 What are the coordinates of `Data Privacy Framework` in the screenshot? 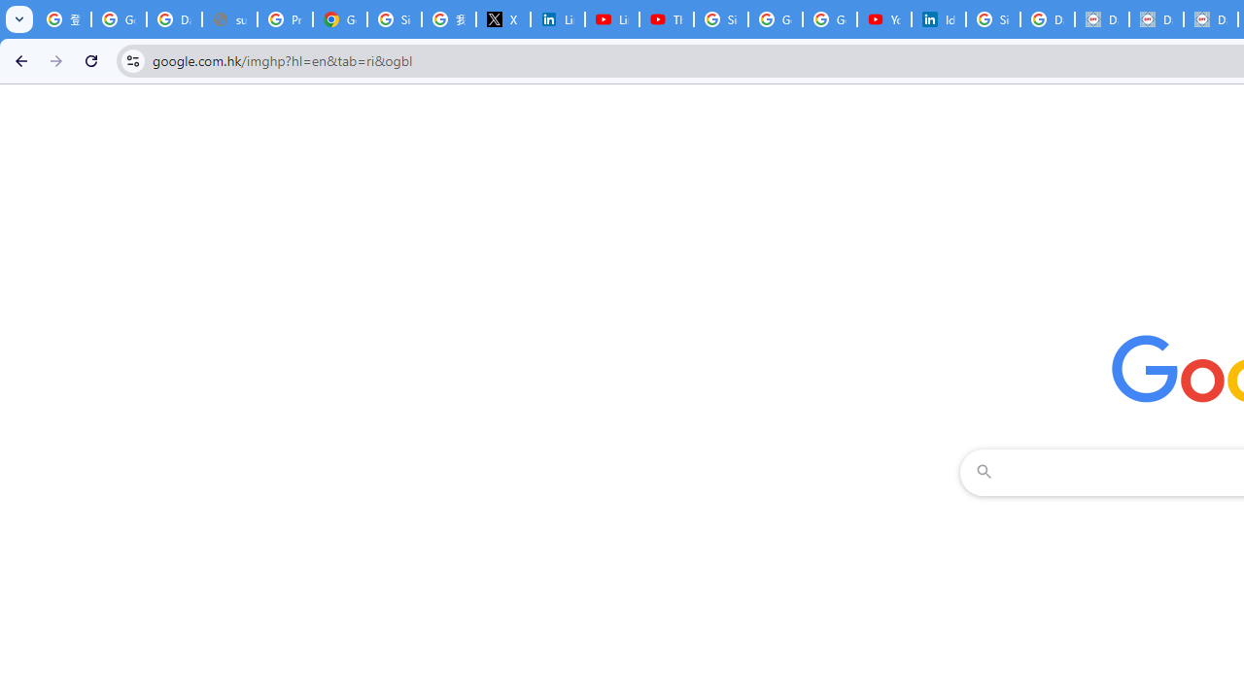 It's located at (1102, 19).